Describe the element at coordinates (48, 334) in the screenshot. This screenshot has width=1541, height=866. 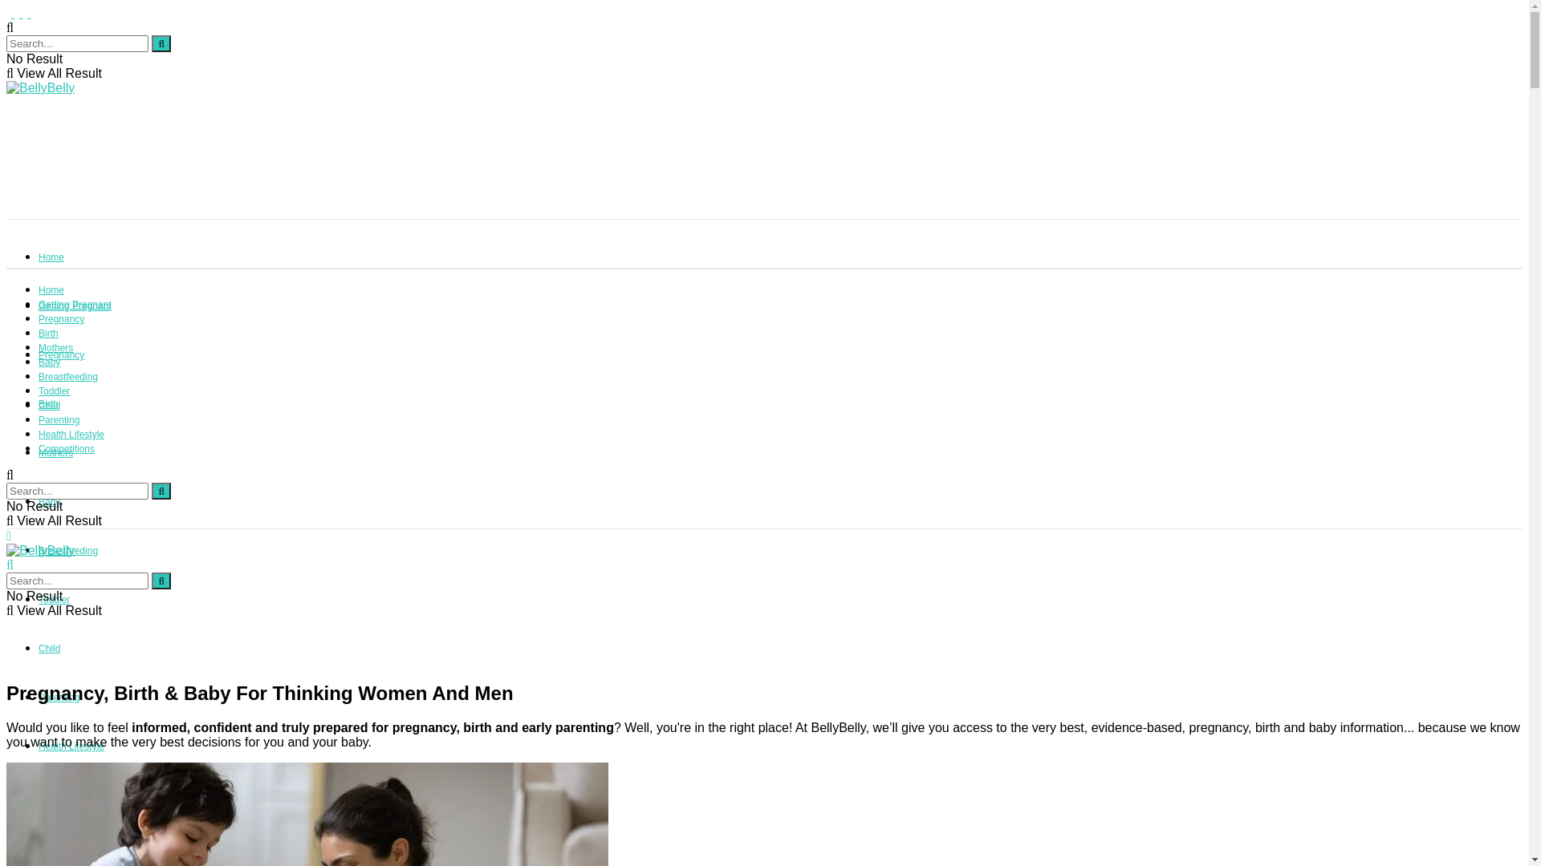
I see `Birth` at that location.